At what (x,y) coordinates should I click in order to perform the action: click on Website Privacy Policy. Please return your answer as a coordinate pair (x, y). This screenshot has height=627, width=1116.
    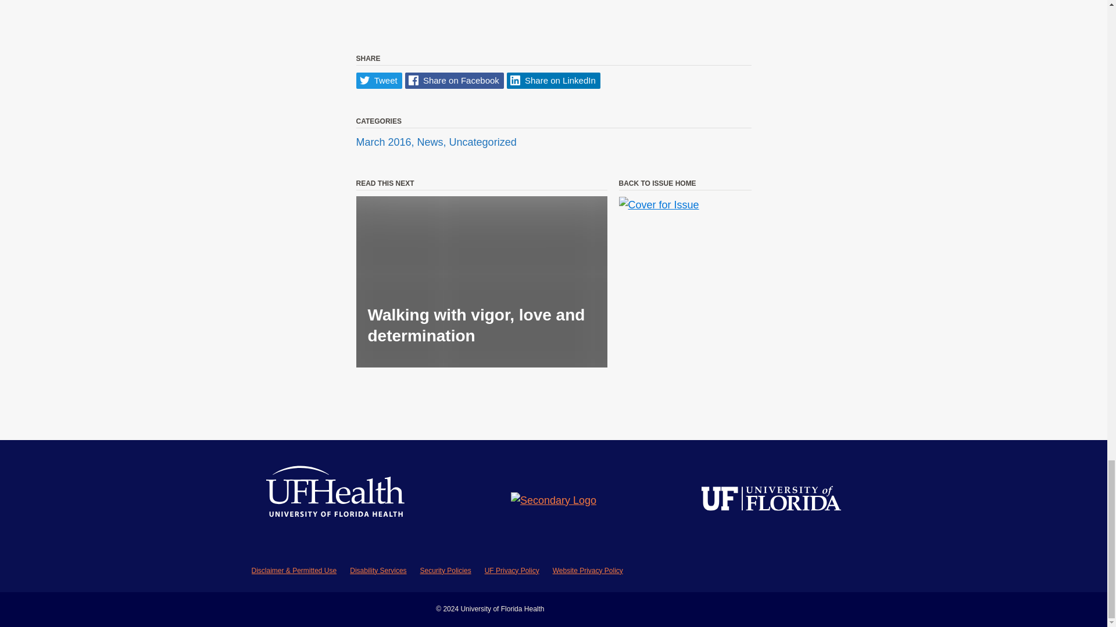
    Looking at the image, I should click on (587, 571).